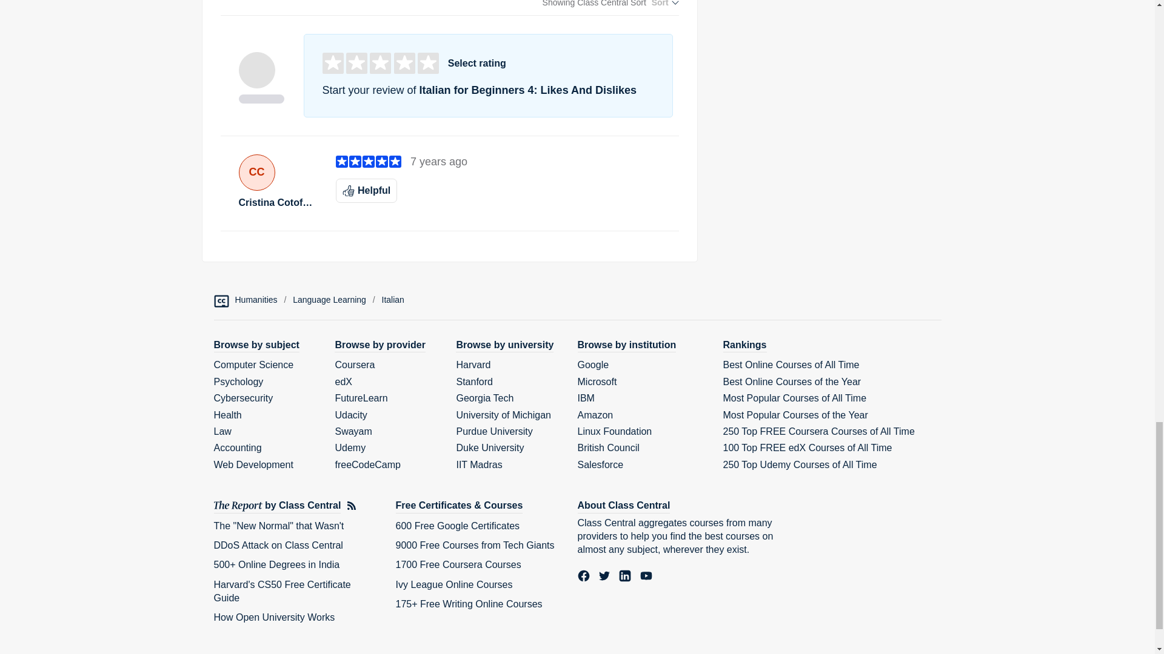 The width and height of the screenshot is (1164, 654). I want to click on Cristina Cotofana, so click(278, 202).